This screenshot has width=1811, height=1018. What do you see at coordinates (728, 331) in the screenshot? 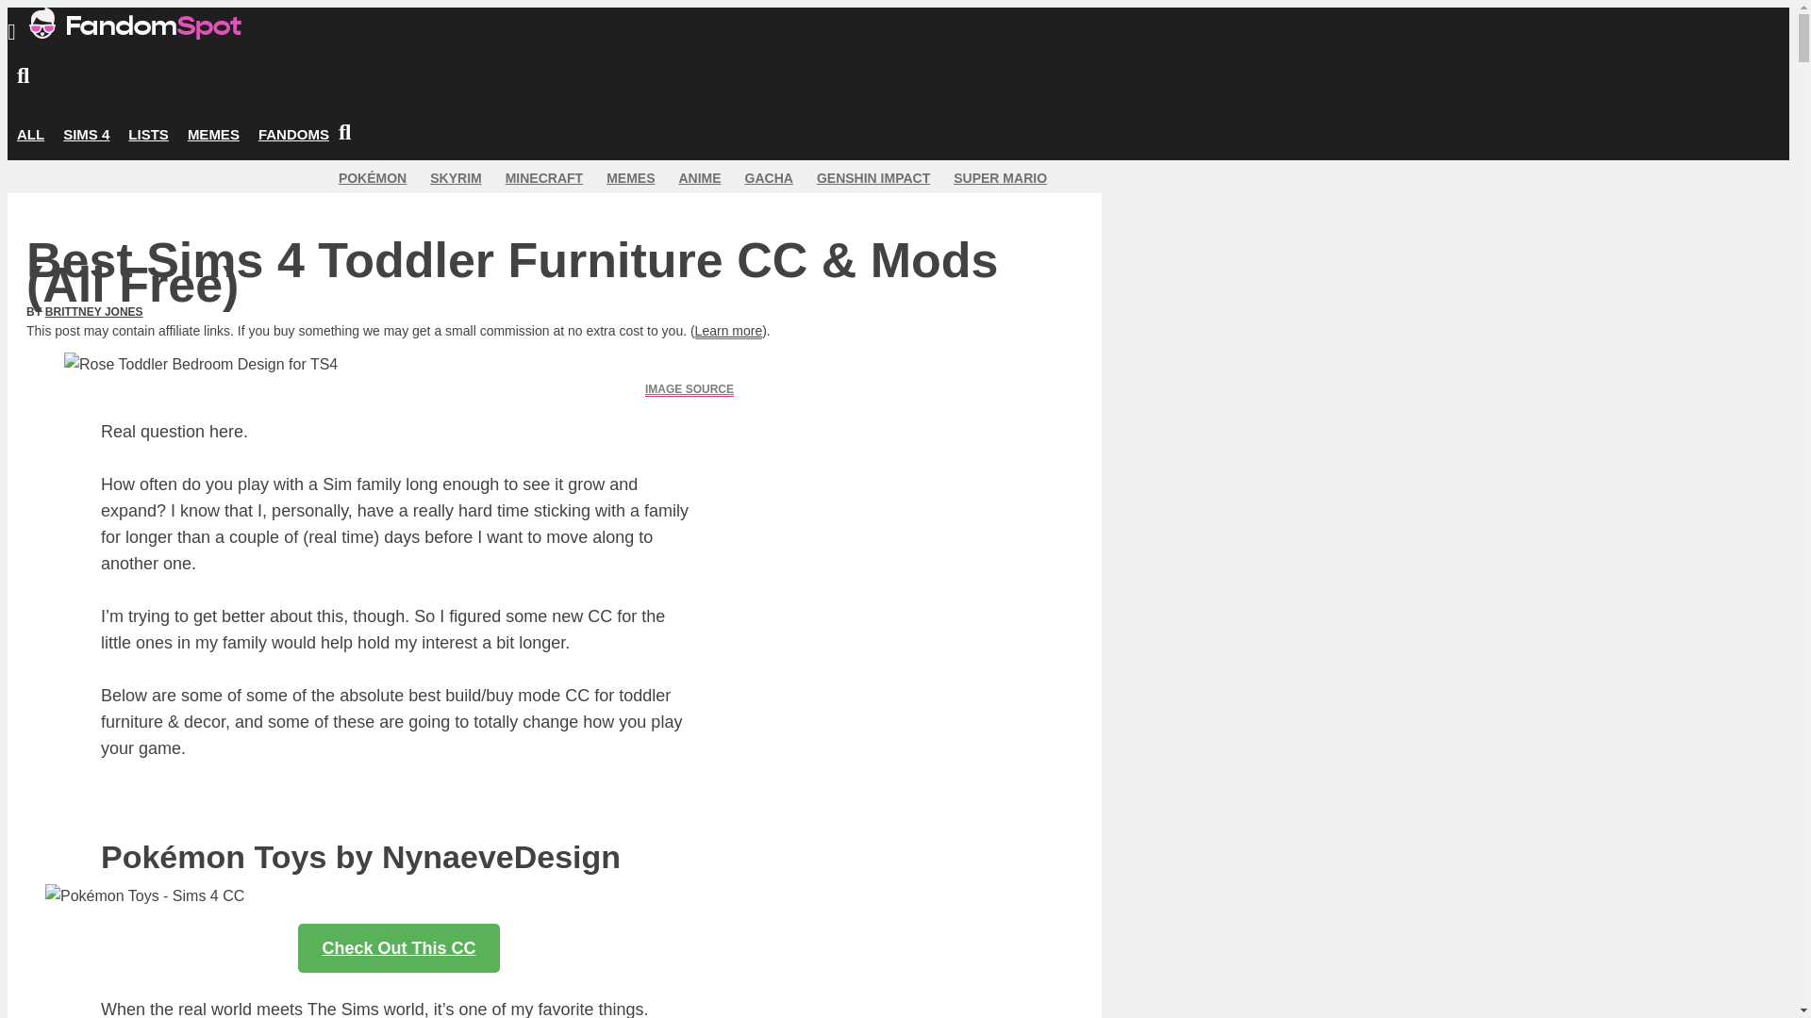
I see `Learn more` at bounding box center [728, 331].